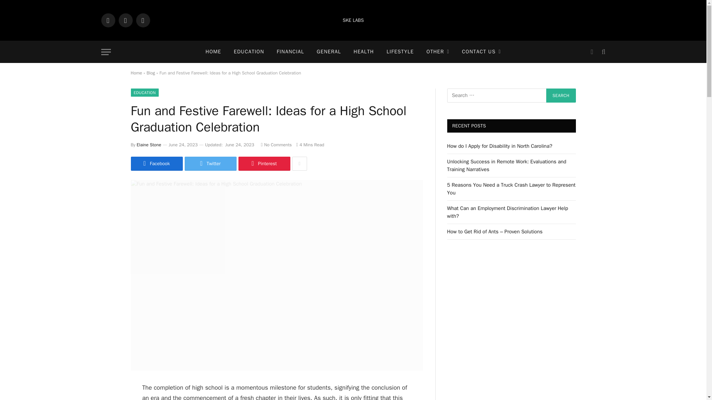 The width and height of the screenshot is (712, 400). I want to click on Instagram, so click(142, 20).